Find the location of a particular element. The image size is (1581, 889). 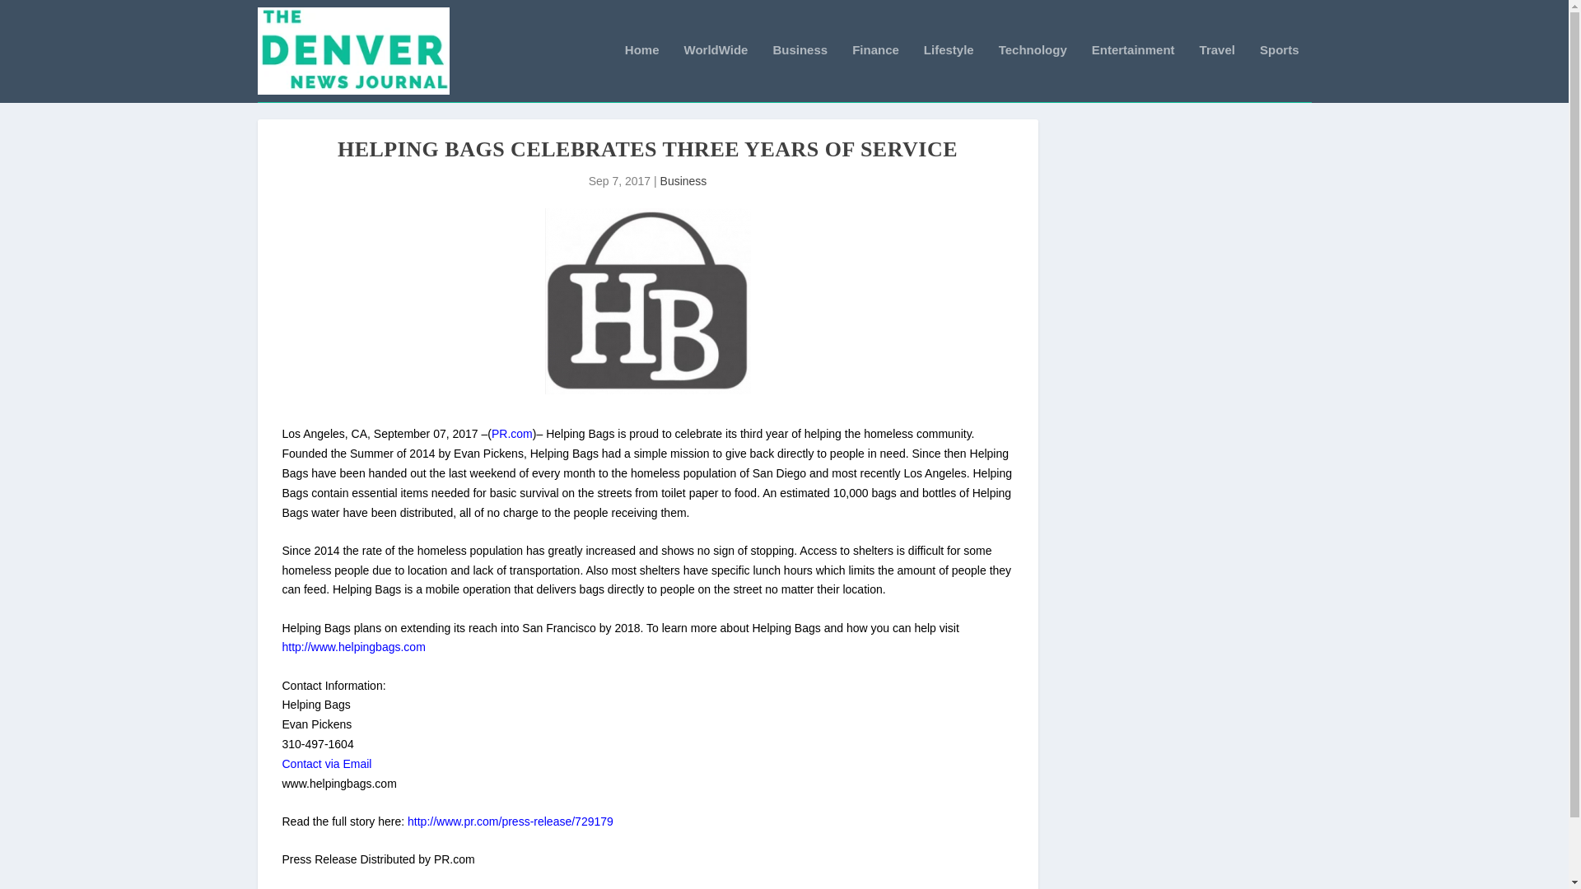

WorldWide is located at coordinates (716, 72).